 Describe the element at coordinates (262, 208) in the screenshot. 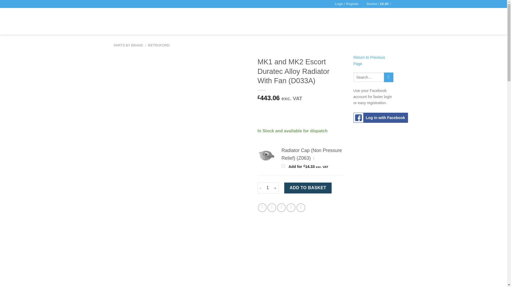

I see `Share on Facebook` at that location.